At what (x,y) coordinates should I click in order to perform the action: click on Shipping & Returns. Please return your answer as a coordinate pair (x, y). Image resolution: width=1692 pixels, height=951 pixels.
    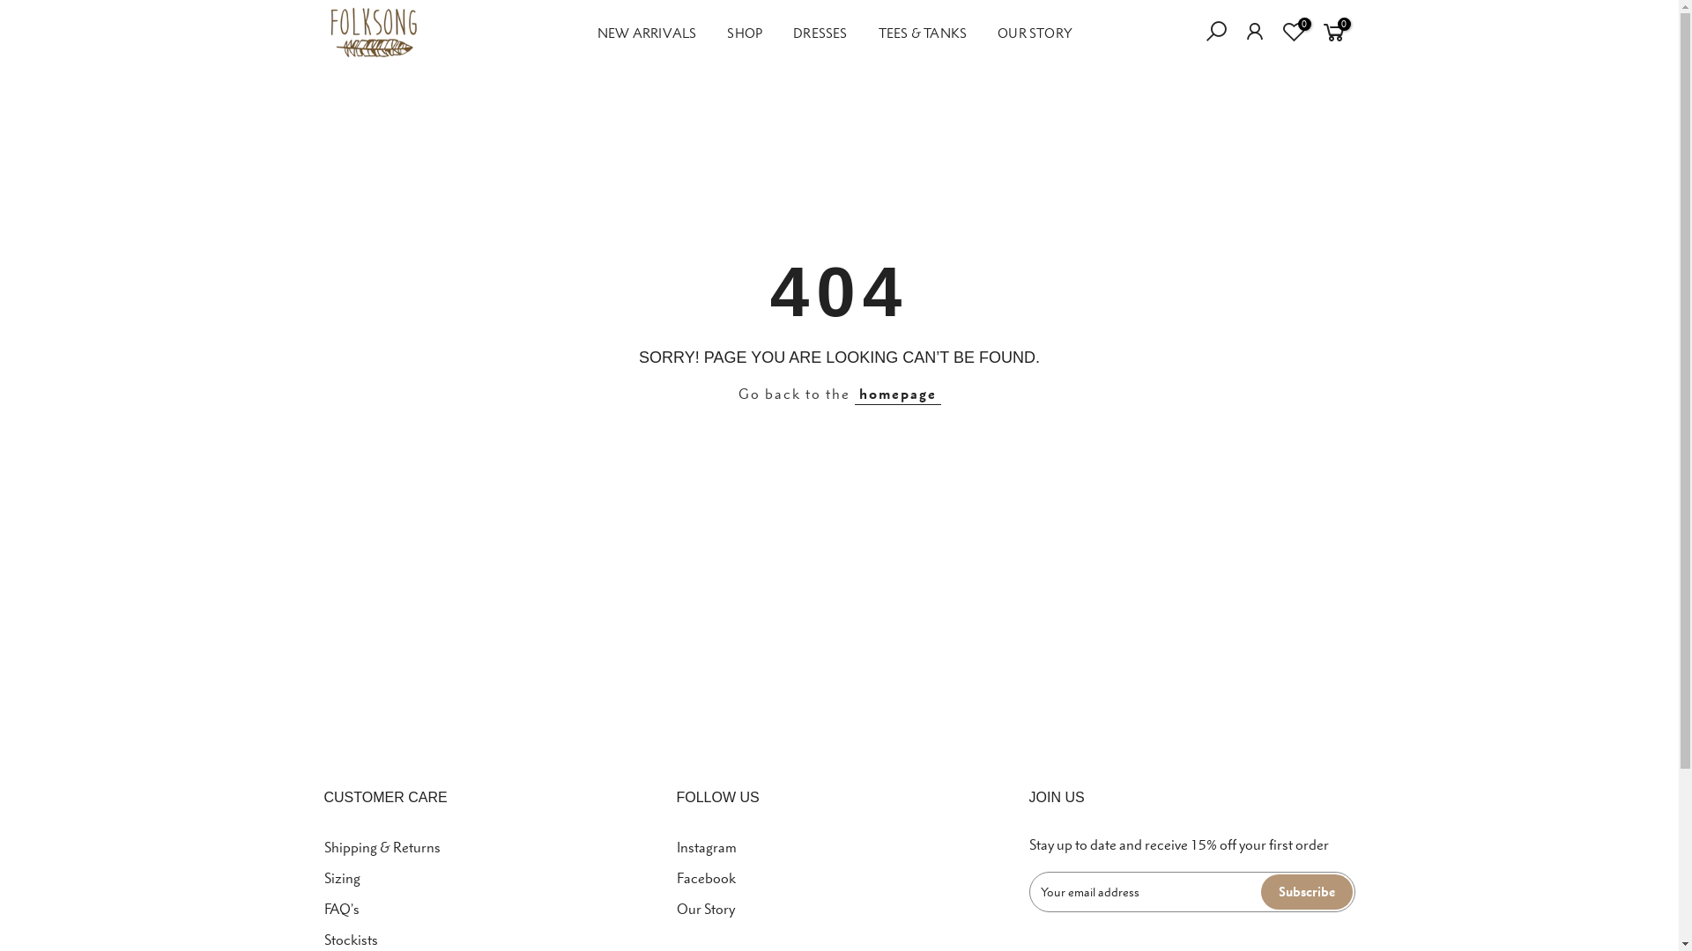
    Looking at the image, I should click on (382, 847).